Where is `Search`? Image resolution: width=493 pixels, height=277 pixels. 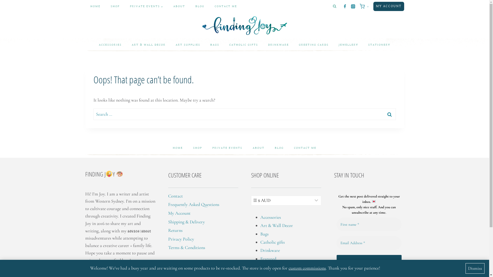 Search is located at coordinates (390, 114).